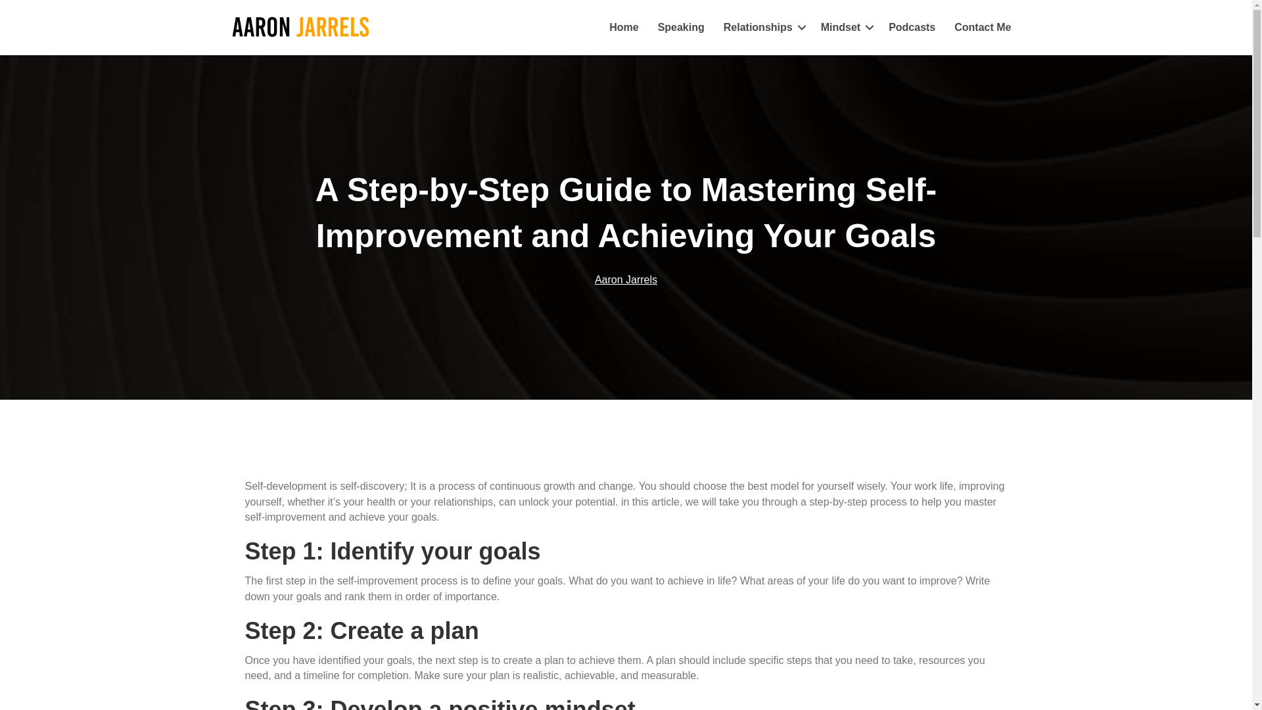 The height and width of the screenshot is (710, 1262). Describe the element at coordinates (626, 279) in the screenshot. I see `Aaron Jarrels` at that location.